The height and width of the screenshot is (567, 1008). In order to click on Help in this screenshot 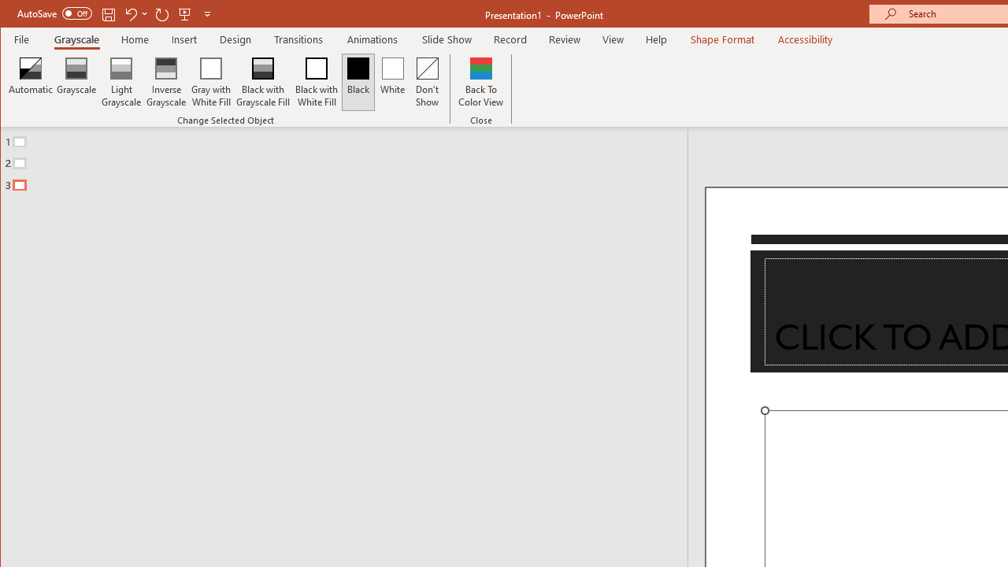, I will do `click(657, 39)`.